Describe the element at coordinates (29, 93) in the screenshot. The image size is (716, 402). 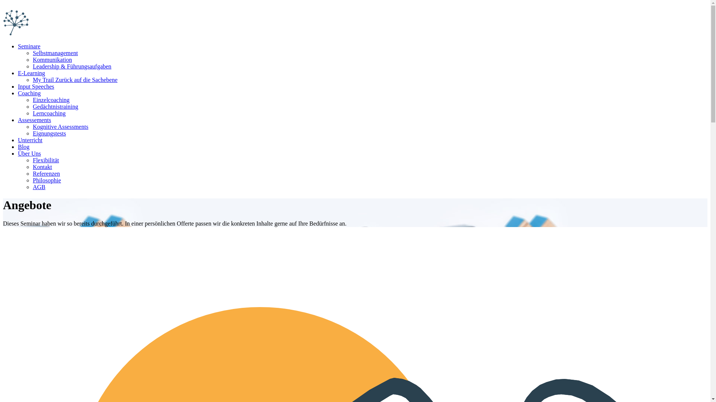
I see `Coaching` at that location.